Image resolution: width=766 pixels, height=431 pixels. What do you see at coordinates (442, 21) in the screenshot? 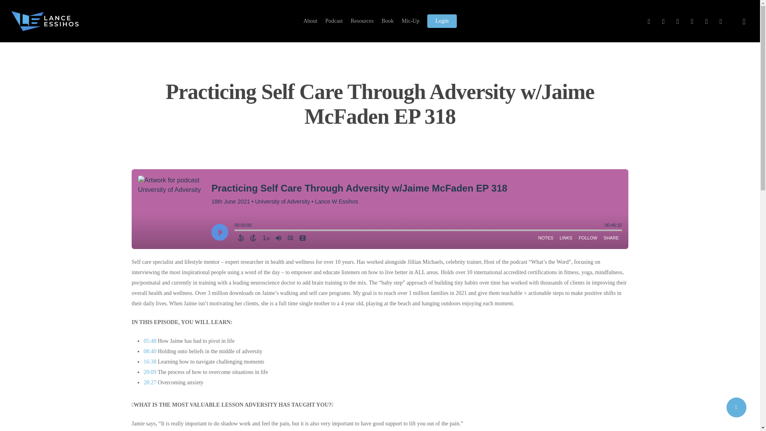
I see `Login` at bounding box center [442, 21].